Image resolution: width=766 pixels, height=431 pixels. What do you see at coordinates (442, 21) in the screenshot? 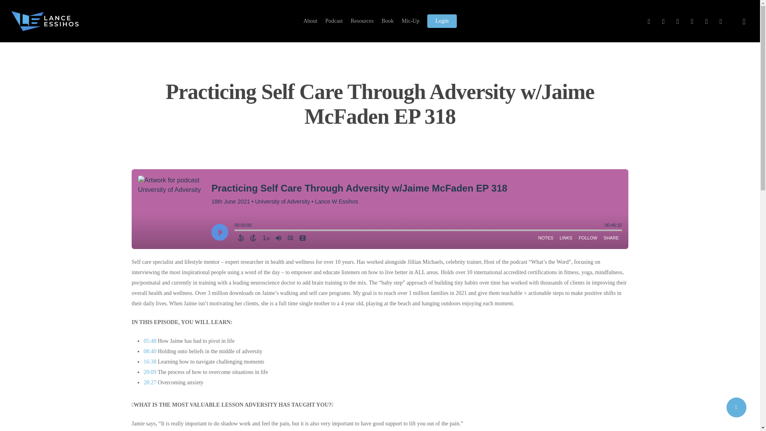
I see `Login` at bounding box center [442, 21].